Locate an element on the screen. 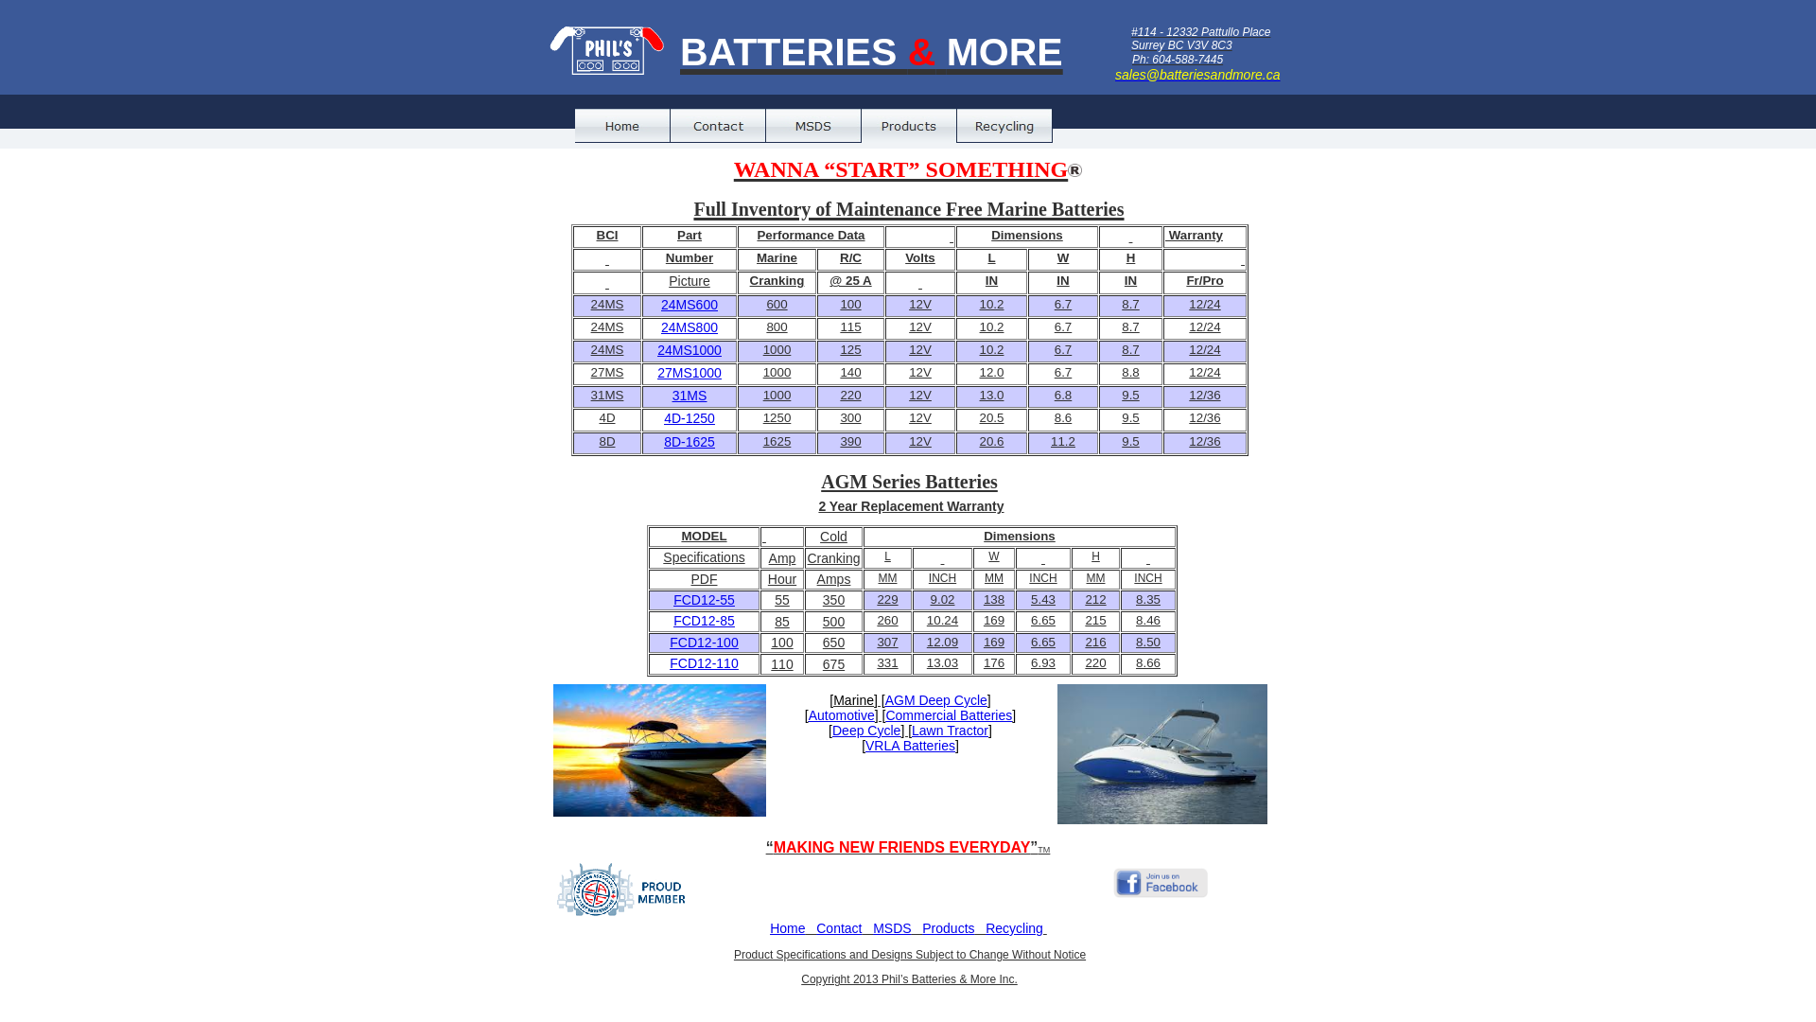 This screenshot has height=1022, width=1816. facebookIcon is located at coordinates (1161, 882).